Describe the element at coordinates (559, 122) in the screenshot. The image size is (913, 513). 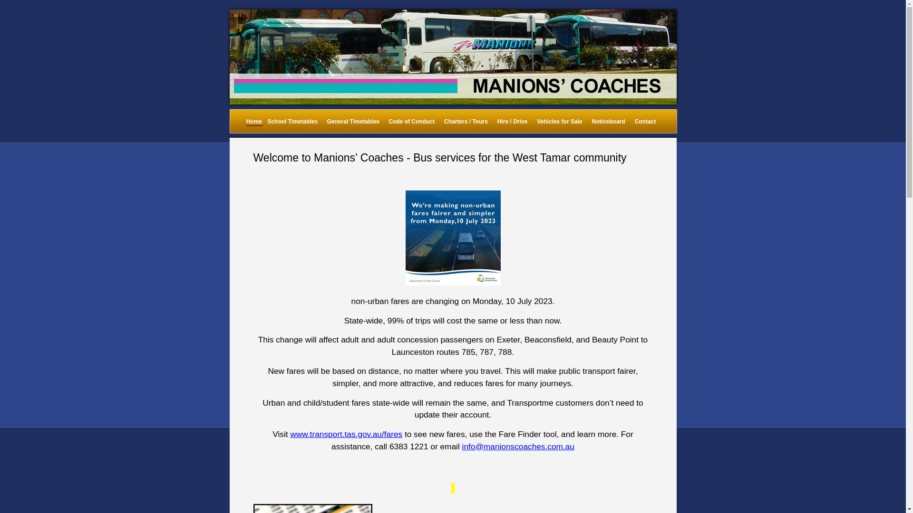
I see `Vehicles for Sale` at that location.